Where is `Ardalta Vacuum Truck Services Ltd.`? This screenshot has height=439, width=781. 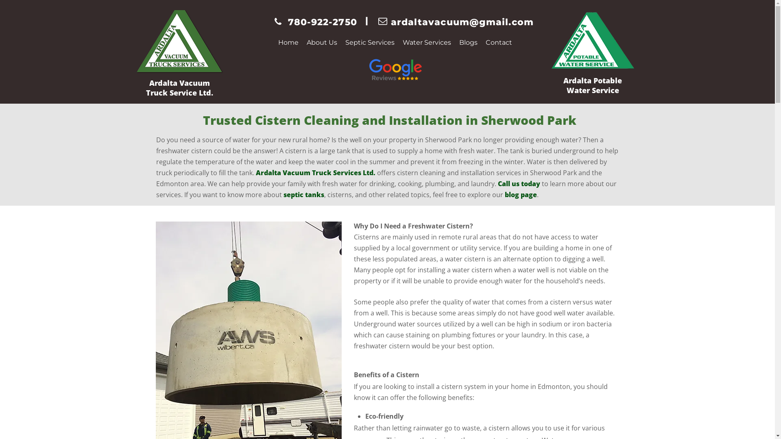
Ardalta Vacuum Truck Services Ltd. is located at coordinates (315, 174).